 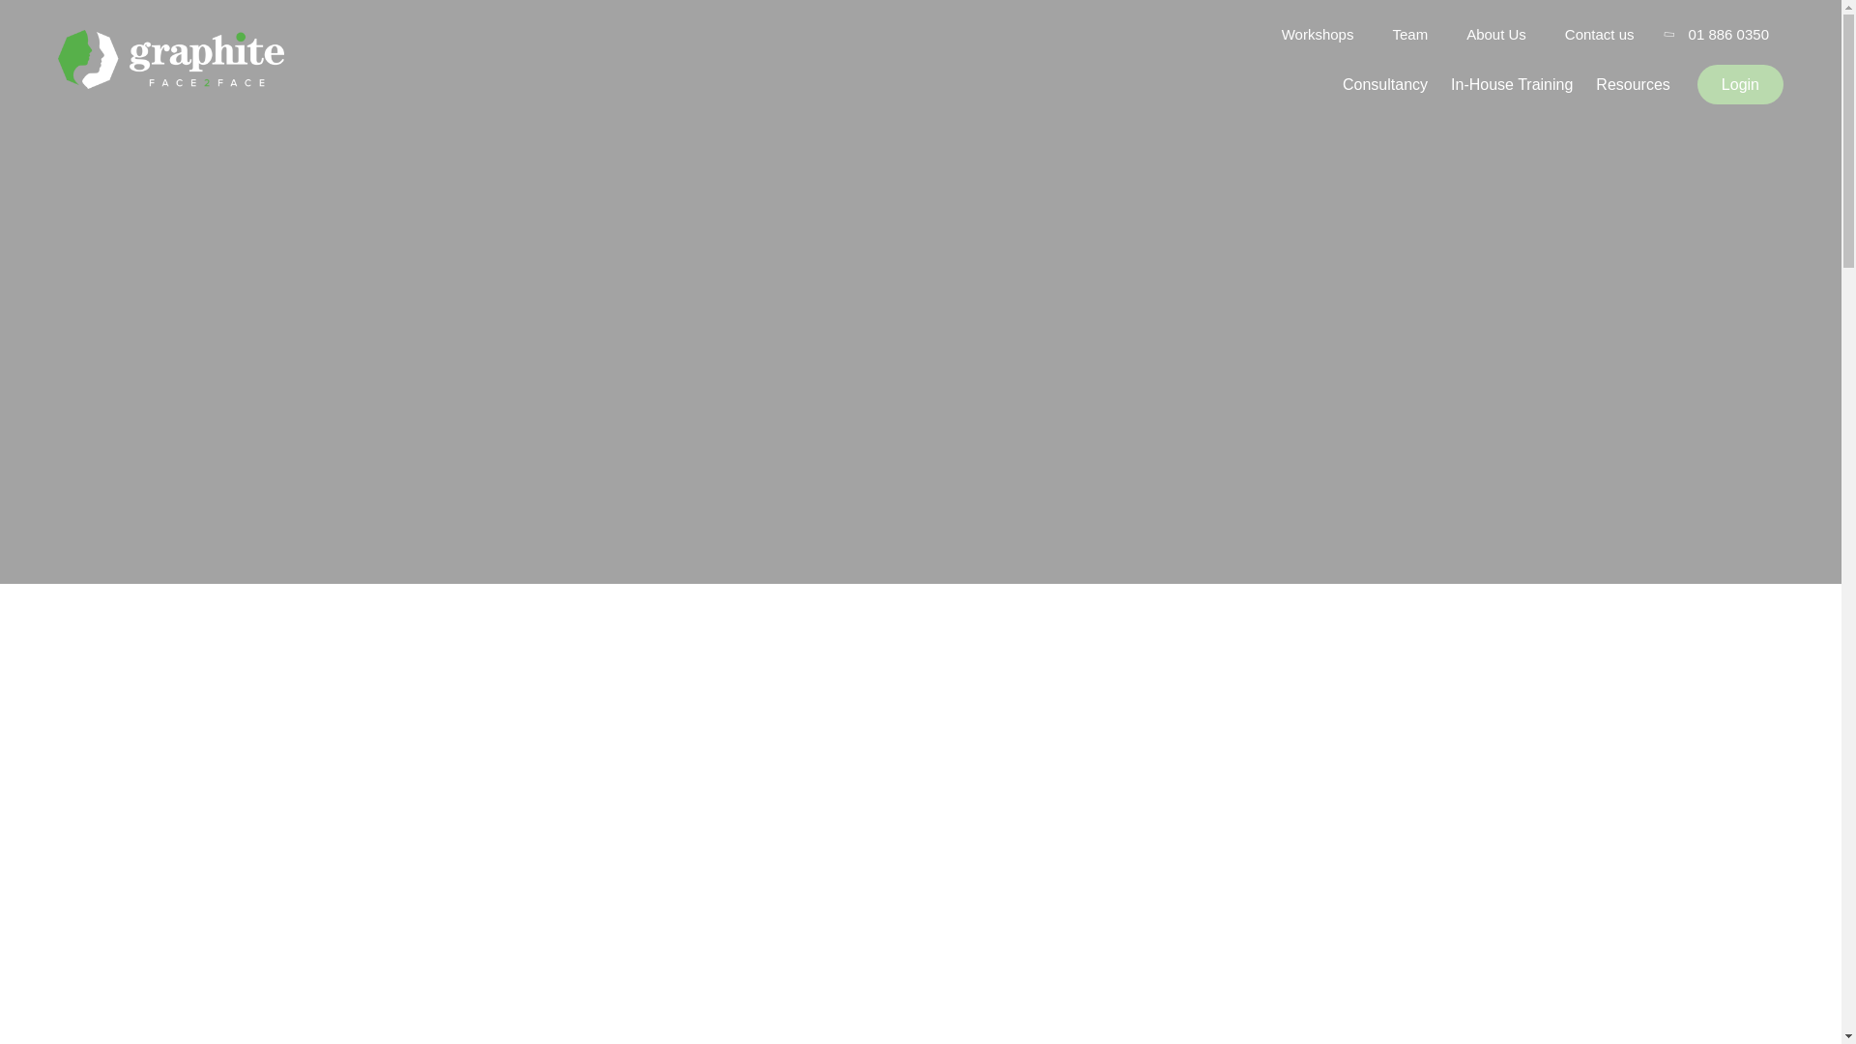 What do you see at coordinates (1495, 34) in the screenshot?
I see `About Us` at bounding box center [1495, 34].